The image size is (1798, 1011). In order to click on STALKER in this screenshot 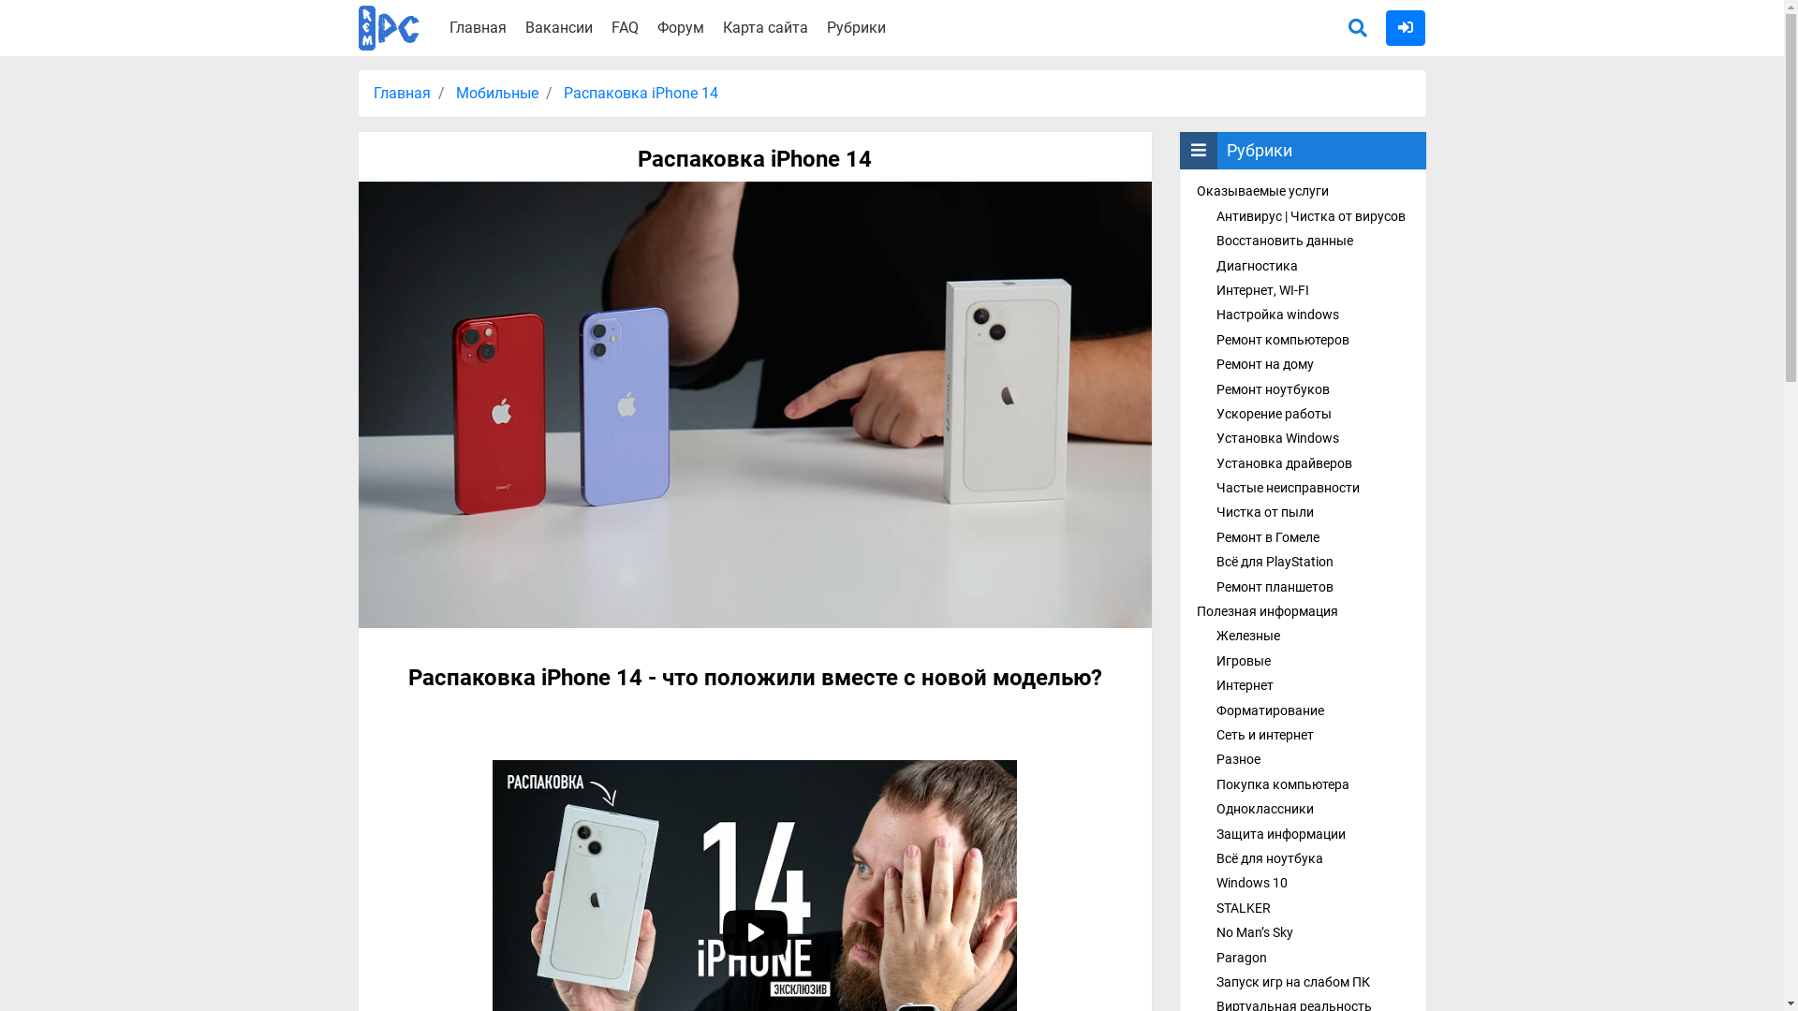, I will do `click(1244, 908)`.